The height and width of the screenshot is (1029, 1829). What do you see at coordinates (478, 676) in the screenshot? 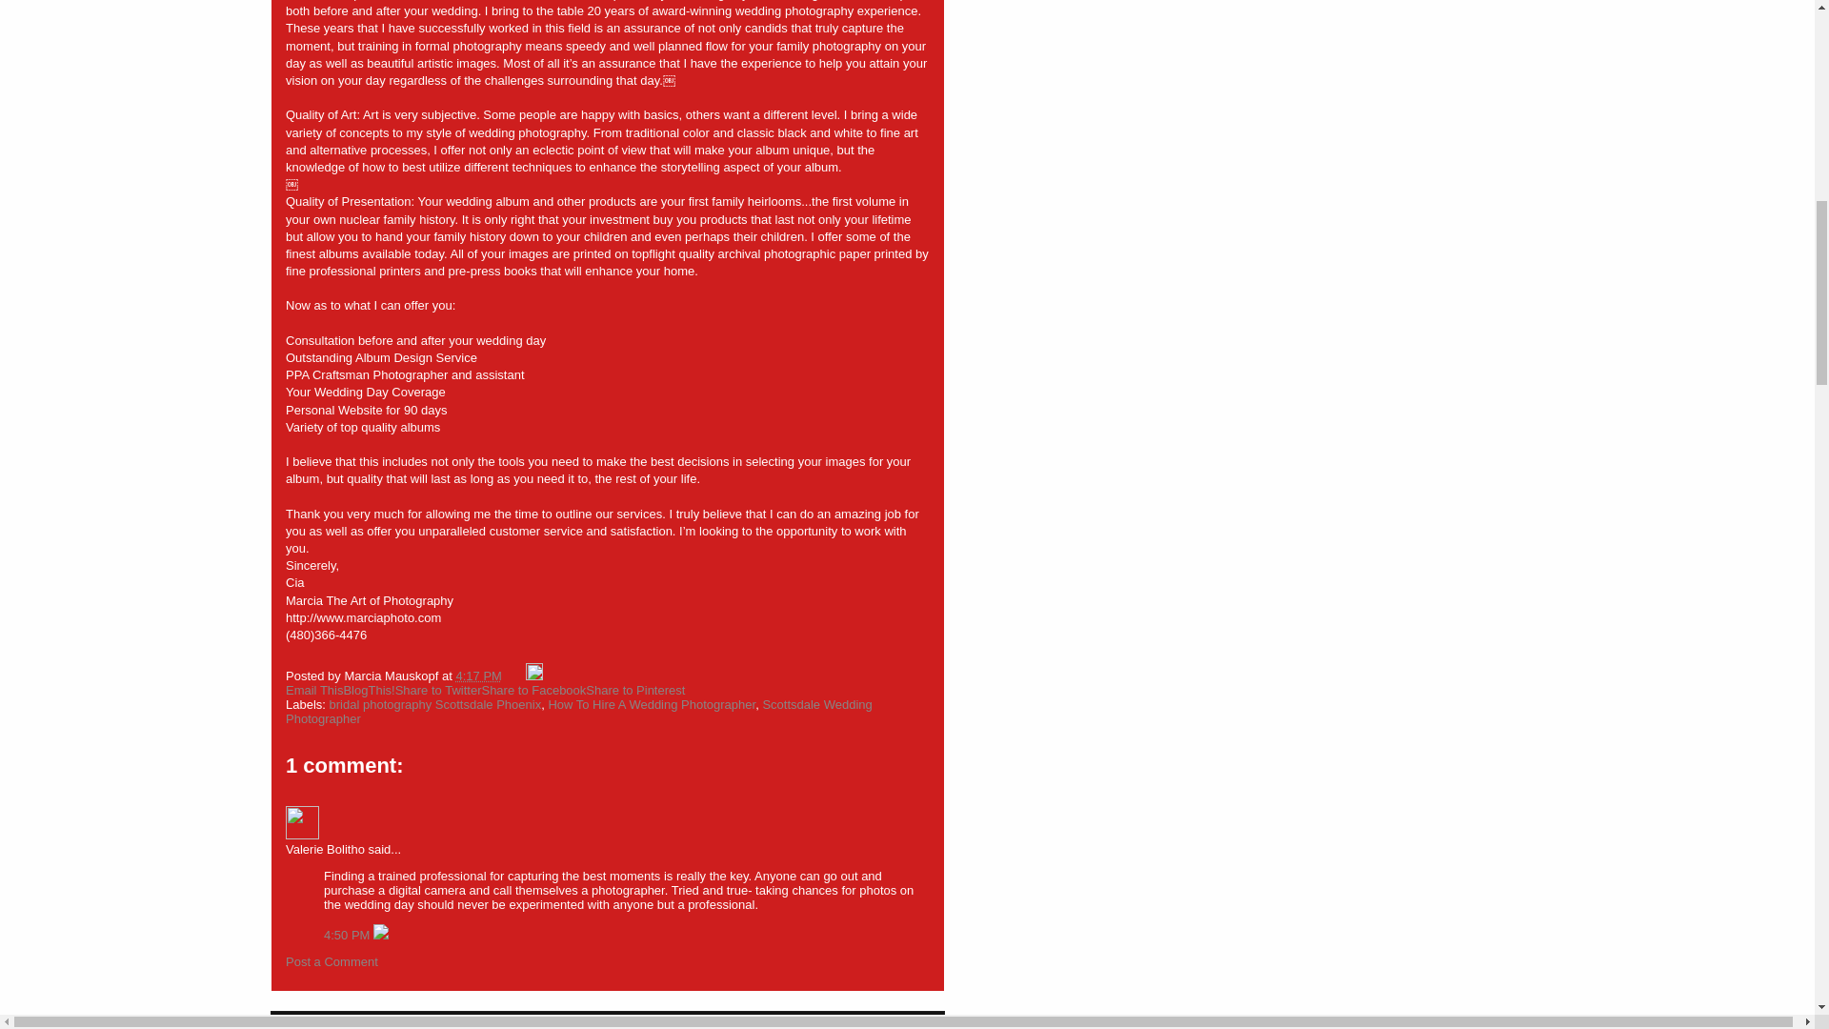
I see `4:17 PM` at bounding box center [478, 676].